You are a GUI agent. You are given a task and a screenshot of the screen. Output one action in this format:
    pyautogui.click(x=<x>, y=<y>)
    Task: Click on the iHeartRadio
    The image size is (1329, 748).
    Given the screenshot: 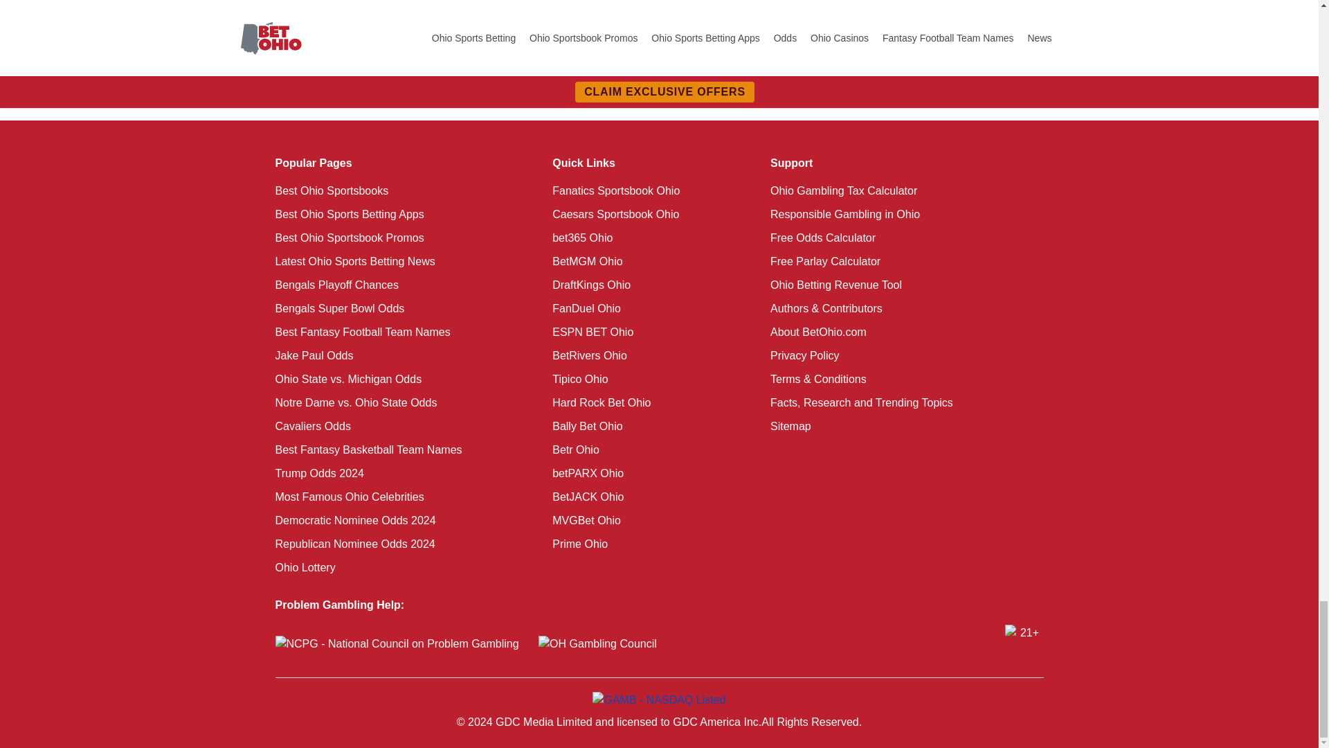 What is the action you would take?
    pyautogui.click(x=530, y=100)
    